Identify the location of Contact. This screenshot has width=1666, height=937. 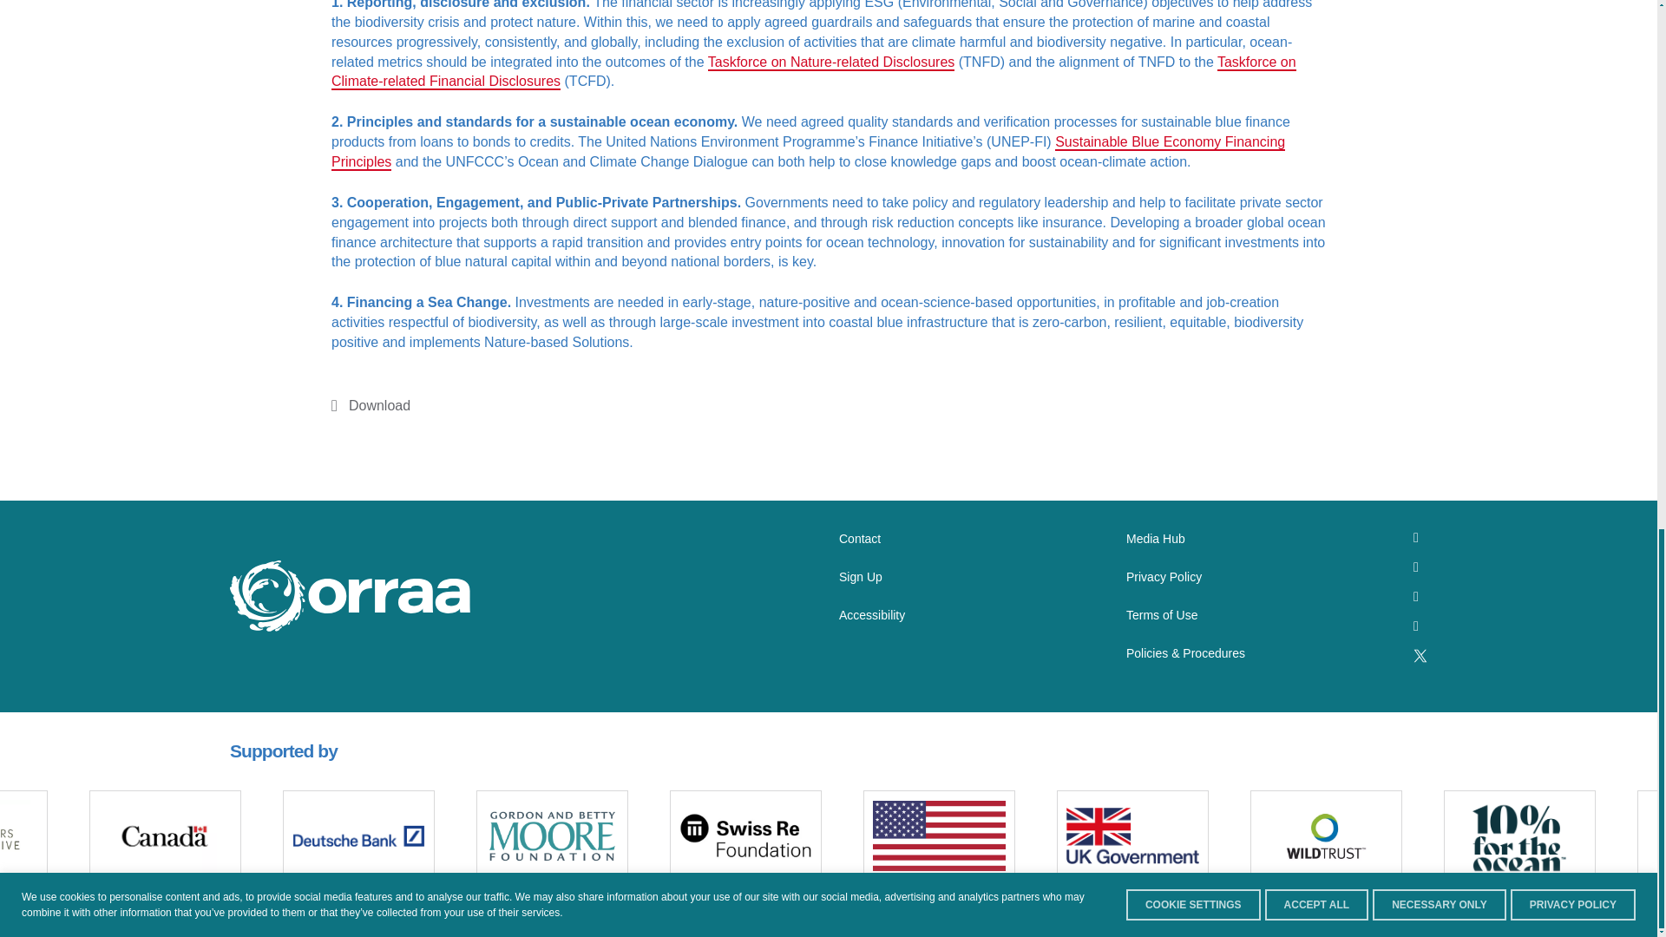
(860, 538).